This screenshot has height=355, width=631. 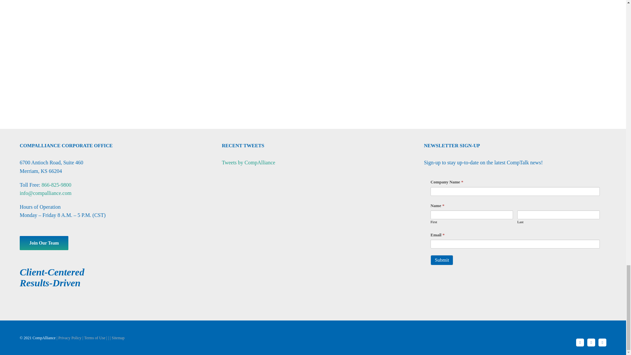 I want to click on Twitter, so click(x=602, y=343).